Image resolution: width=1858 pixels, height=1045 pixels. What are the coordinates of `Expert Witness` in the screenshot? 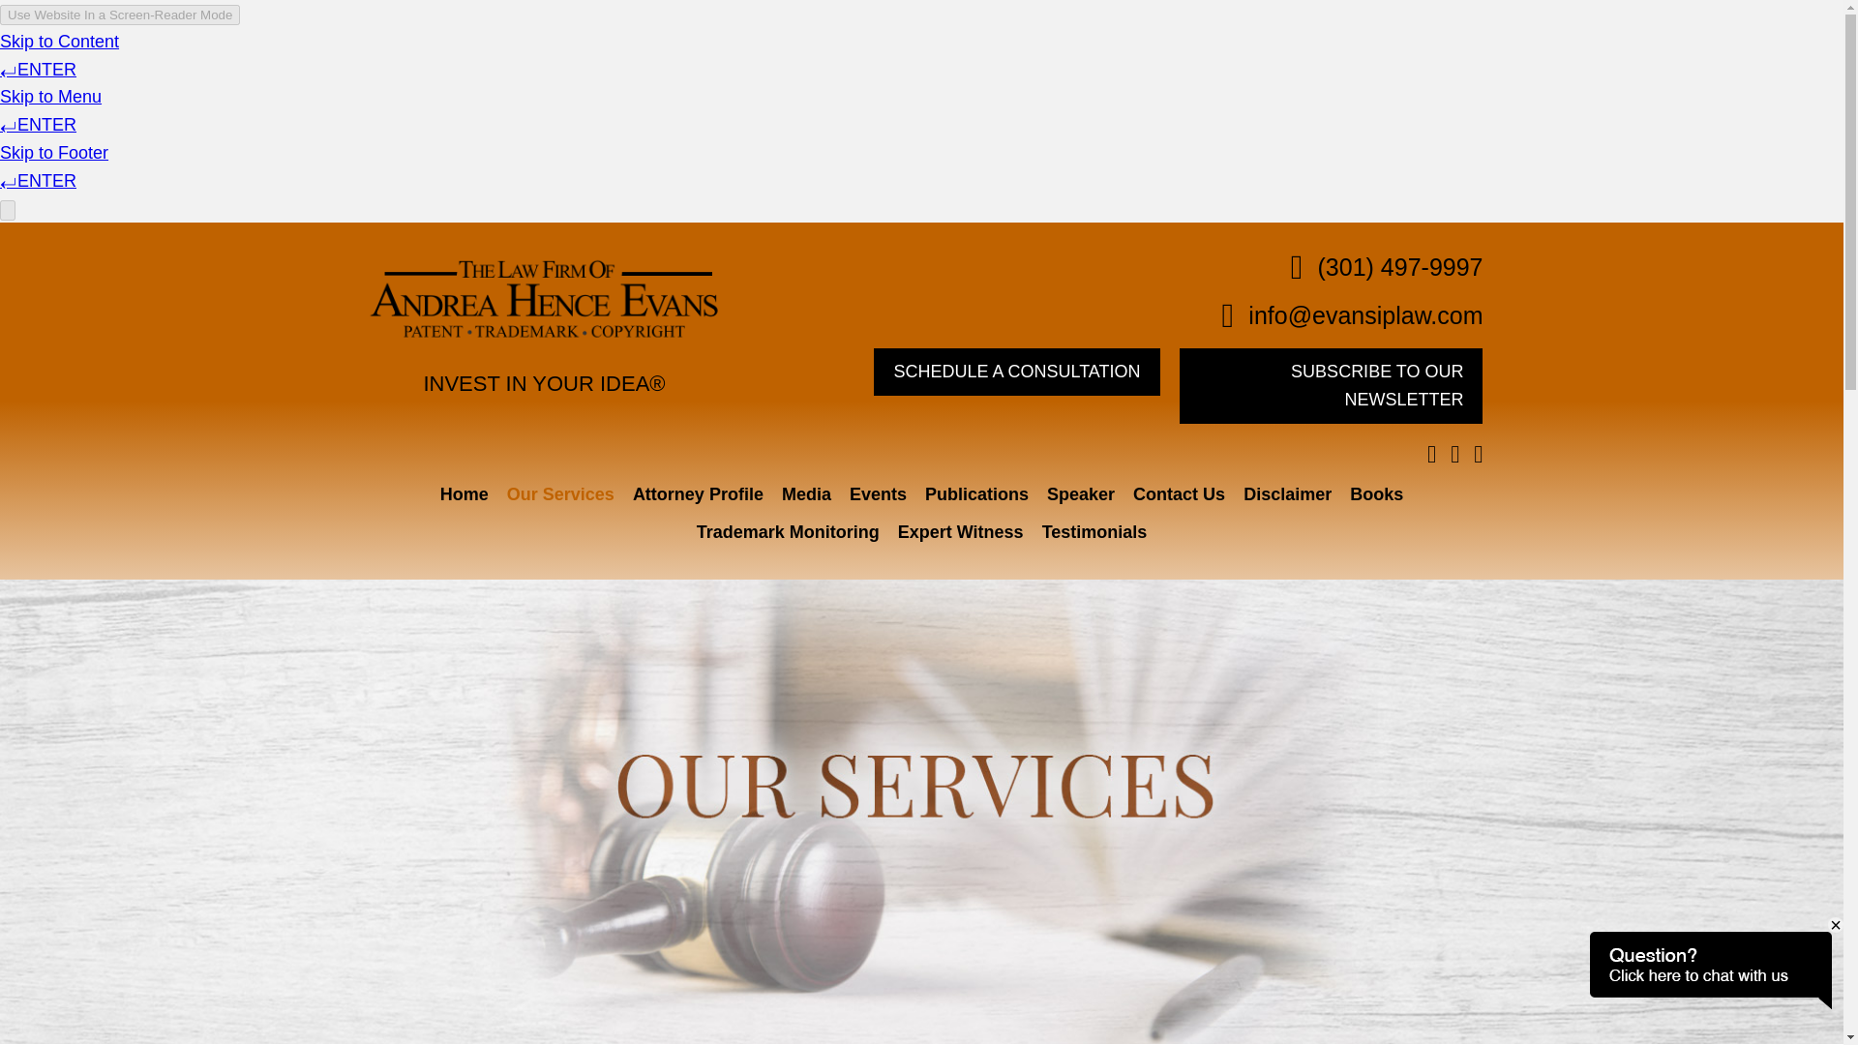 It's located at (961, 532).